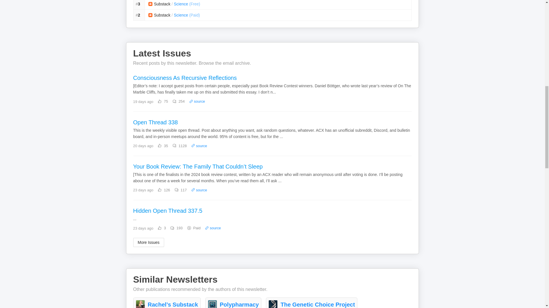 The height and width of the screenshot is (308, 549). What do you see at coordinates (272, 211) in the screenshot?
I see `Hidden Open Thread 337.5` at bounding box center [272, 211].